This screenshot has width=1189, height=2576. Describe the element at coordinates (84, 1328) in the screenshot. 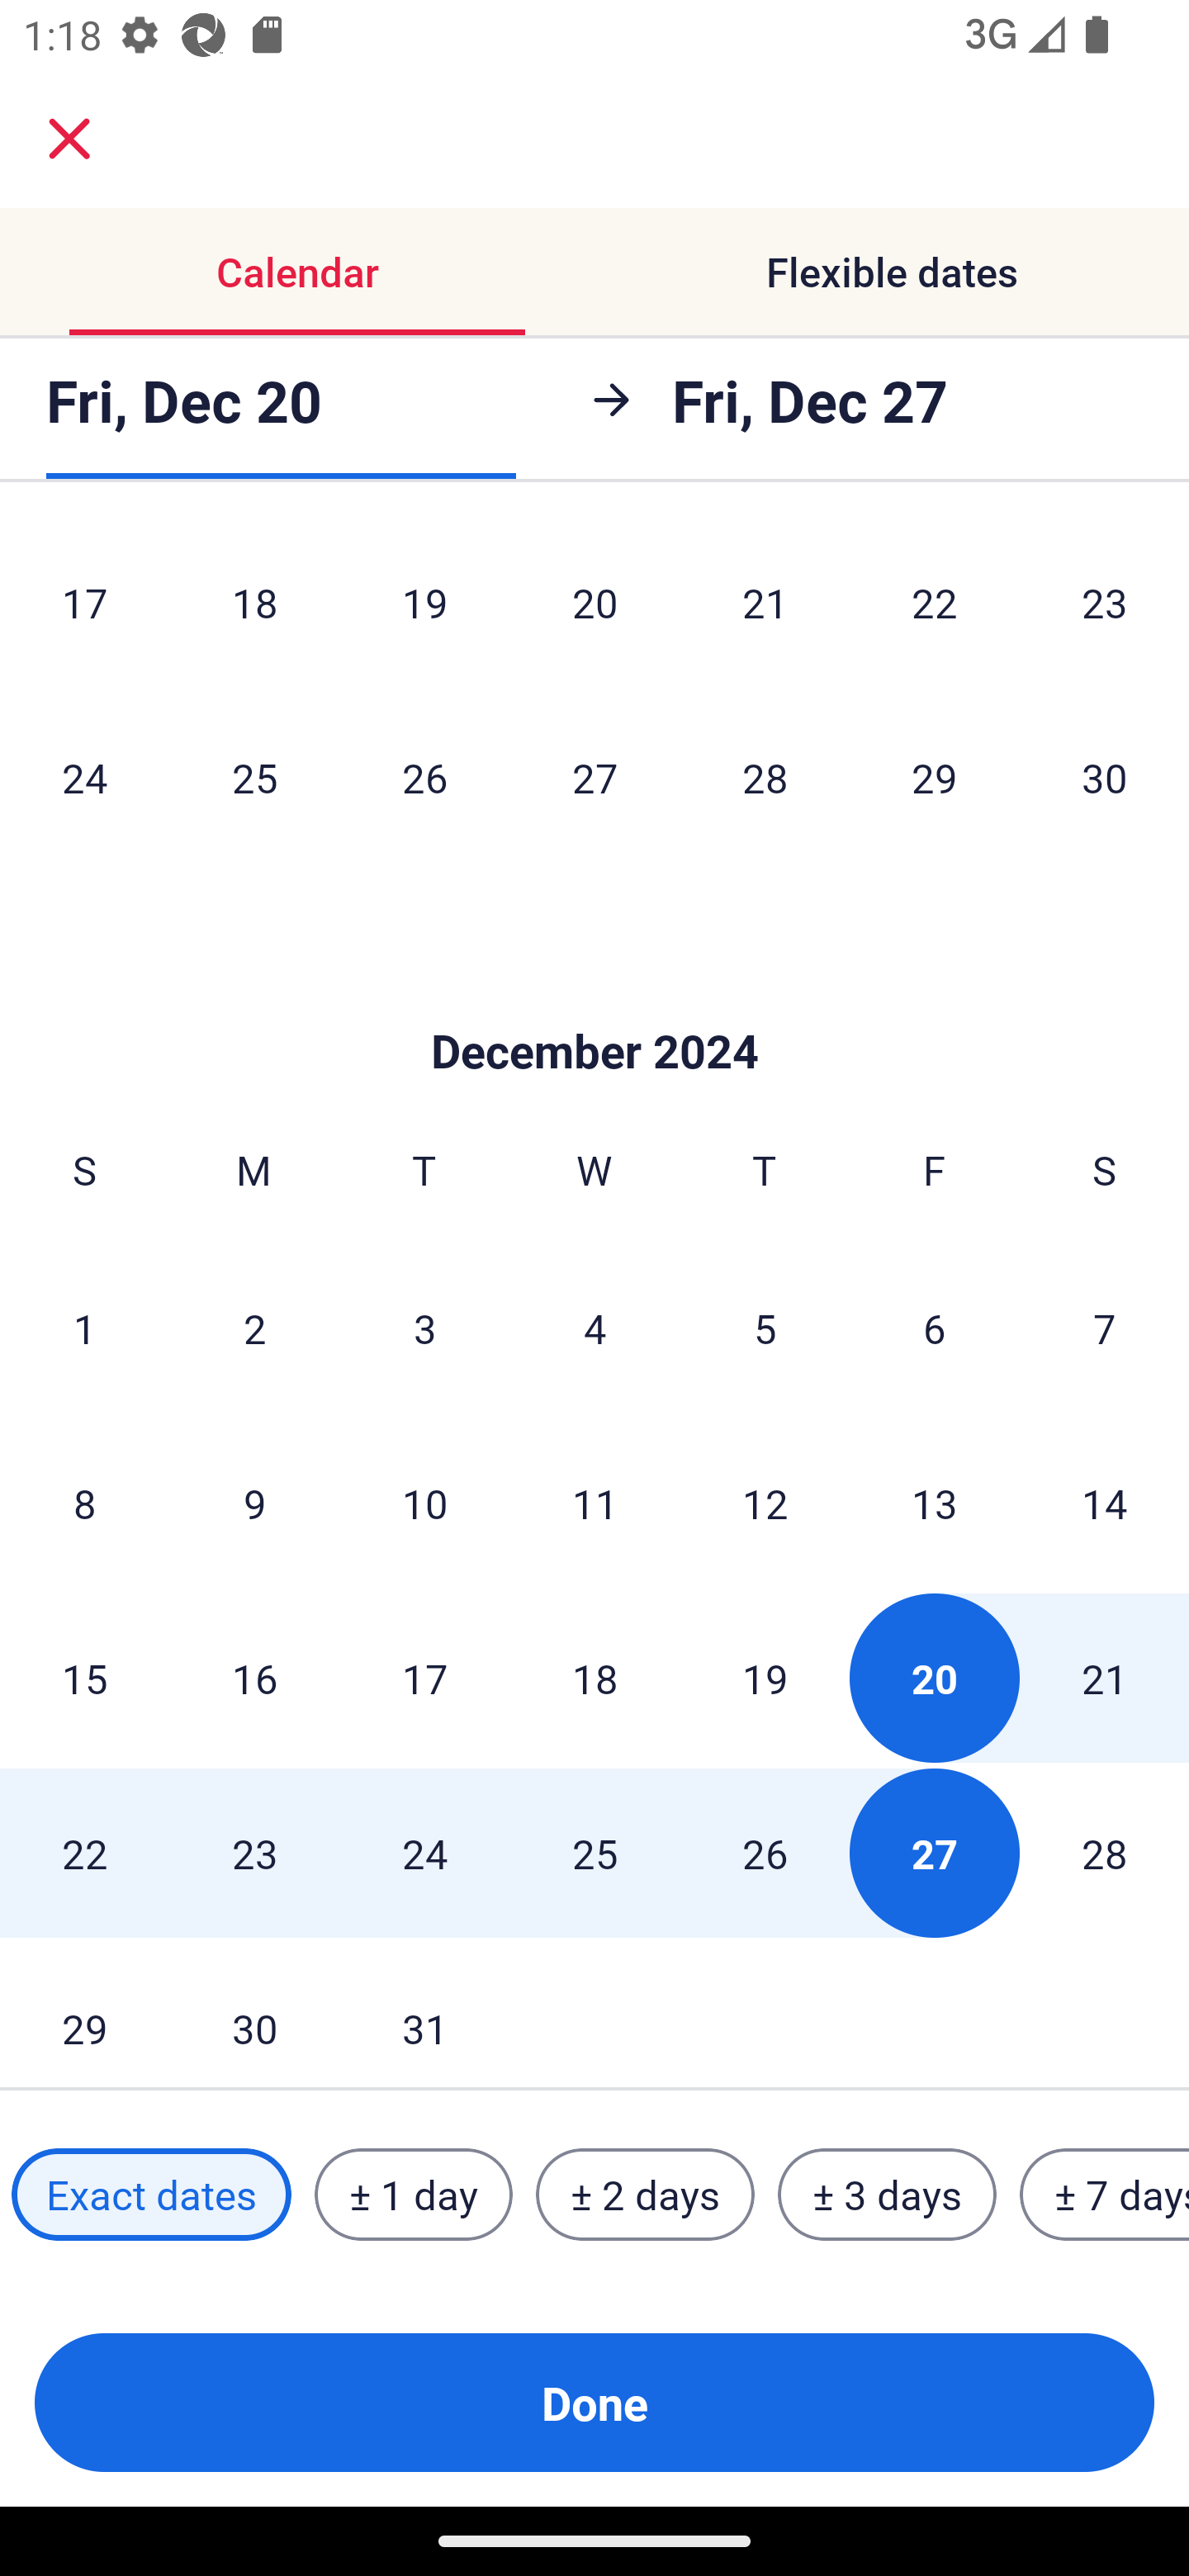

I see `1 Sunday, December 1, 2024` at that location.